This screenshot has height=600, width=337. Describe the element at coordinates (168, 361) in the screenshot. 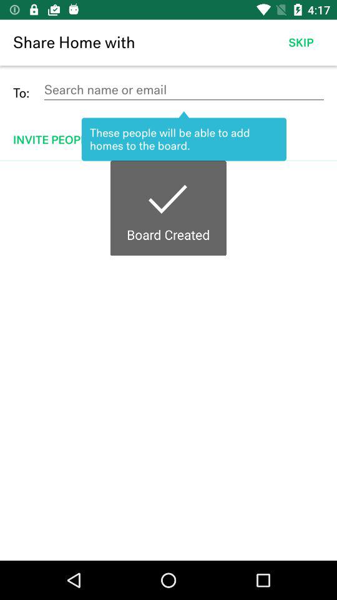

I see `correct option` at that location.